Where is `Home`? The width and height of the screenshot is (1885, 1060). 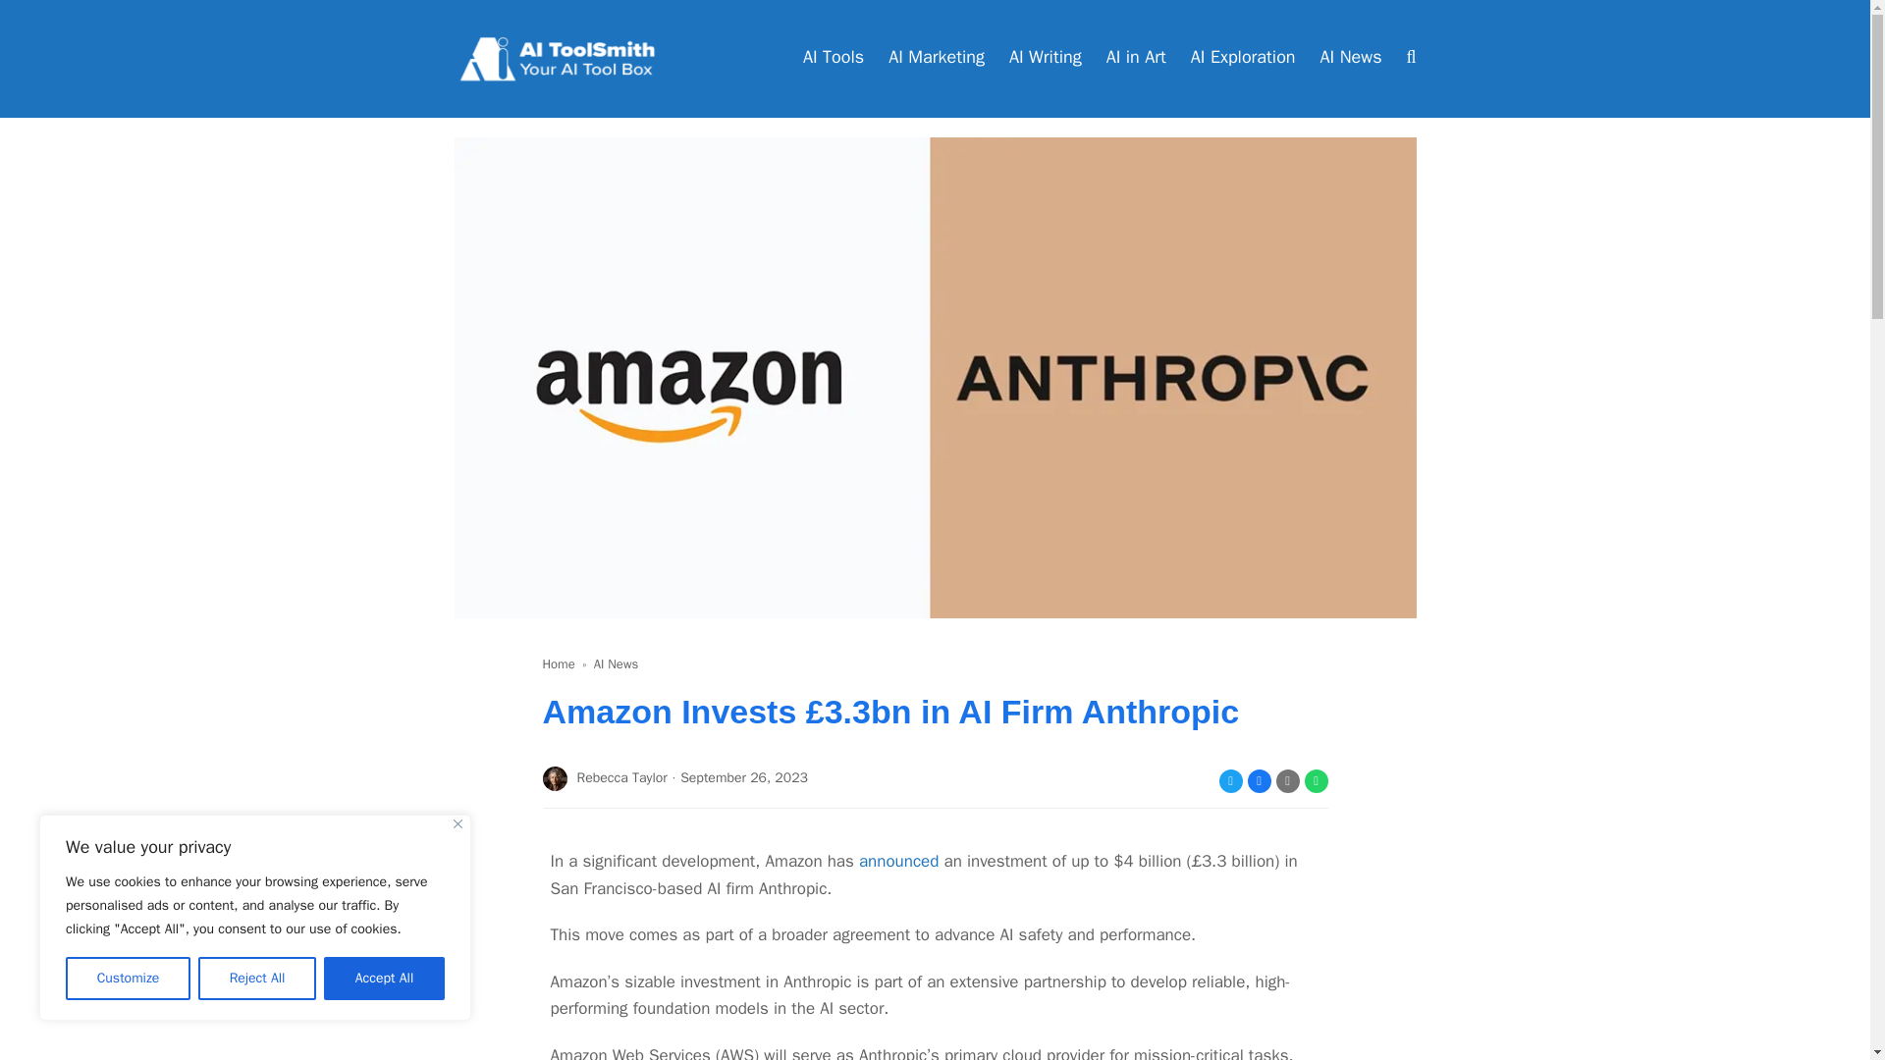
Home is located at coordinates (558, 663).